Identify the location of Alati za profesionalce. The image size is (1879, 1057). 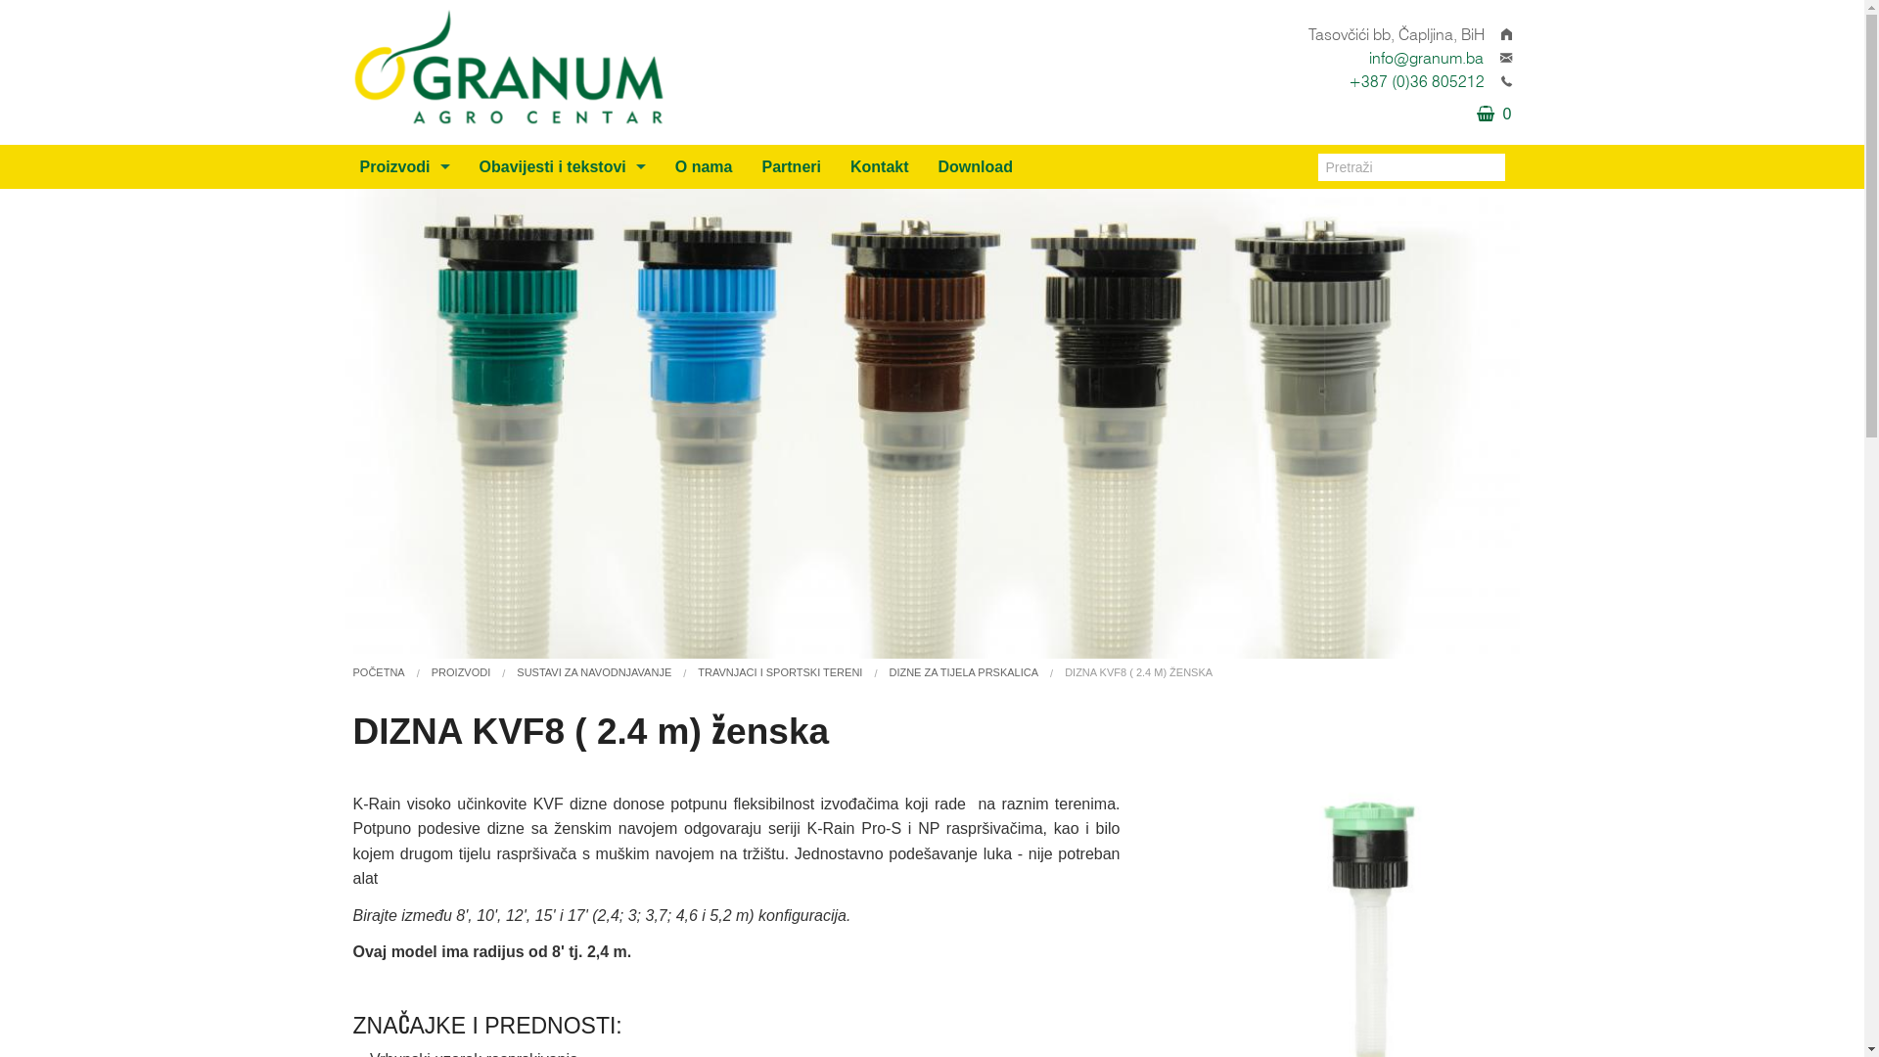
(404, 783).